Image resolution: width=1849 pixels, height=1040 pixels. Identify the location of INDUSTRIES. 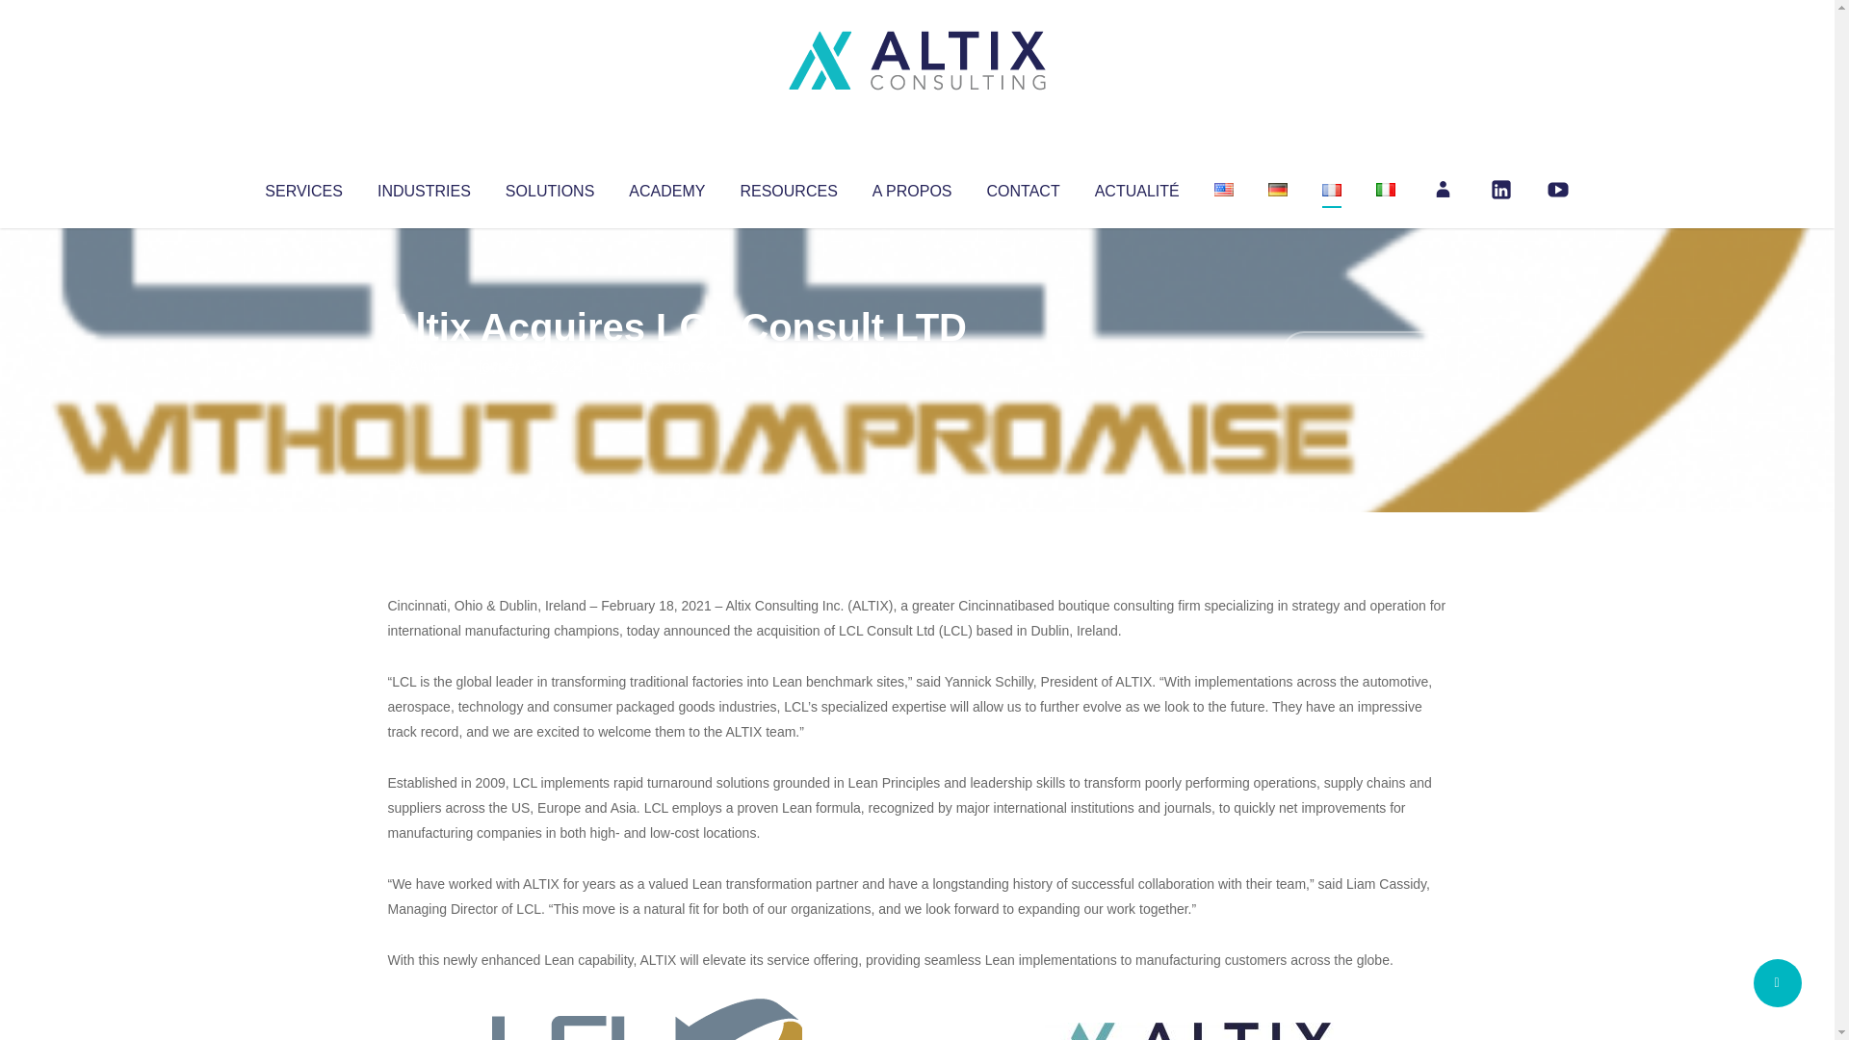
(424, 187).